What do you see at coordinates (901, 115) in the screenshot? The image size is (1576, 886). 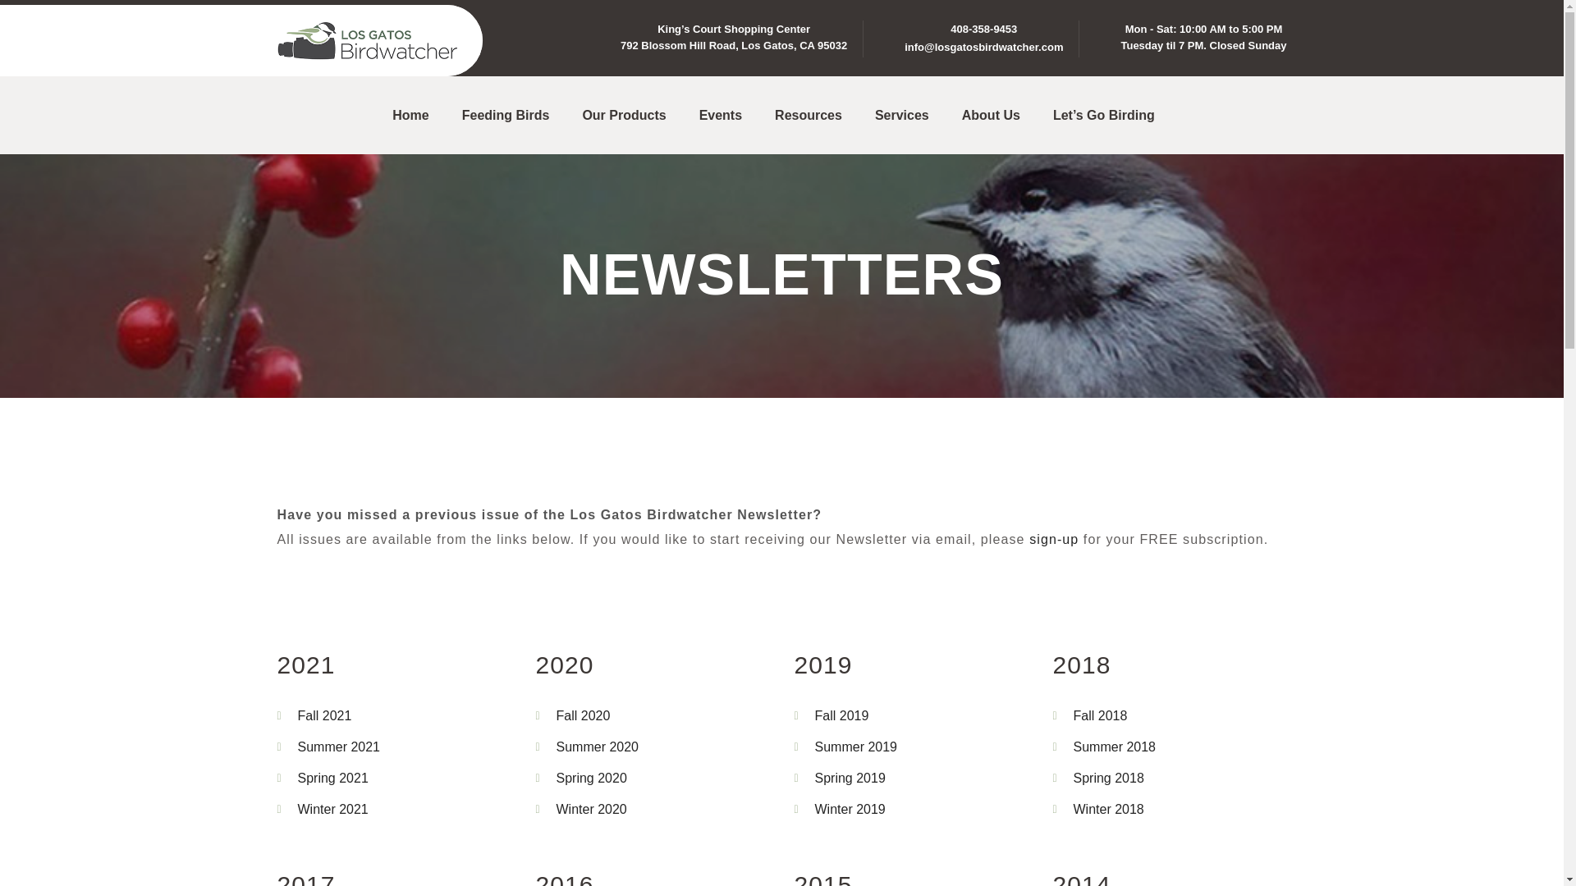 I see `Services` at bounding box center [901, 115].